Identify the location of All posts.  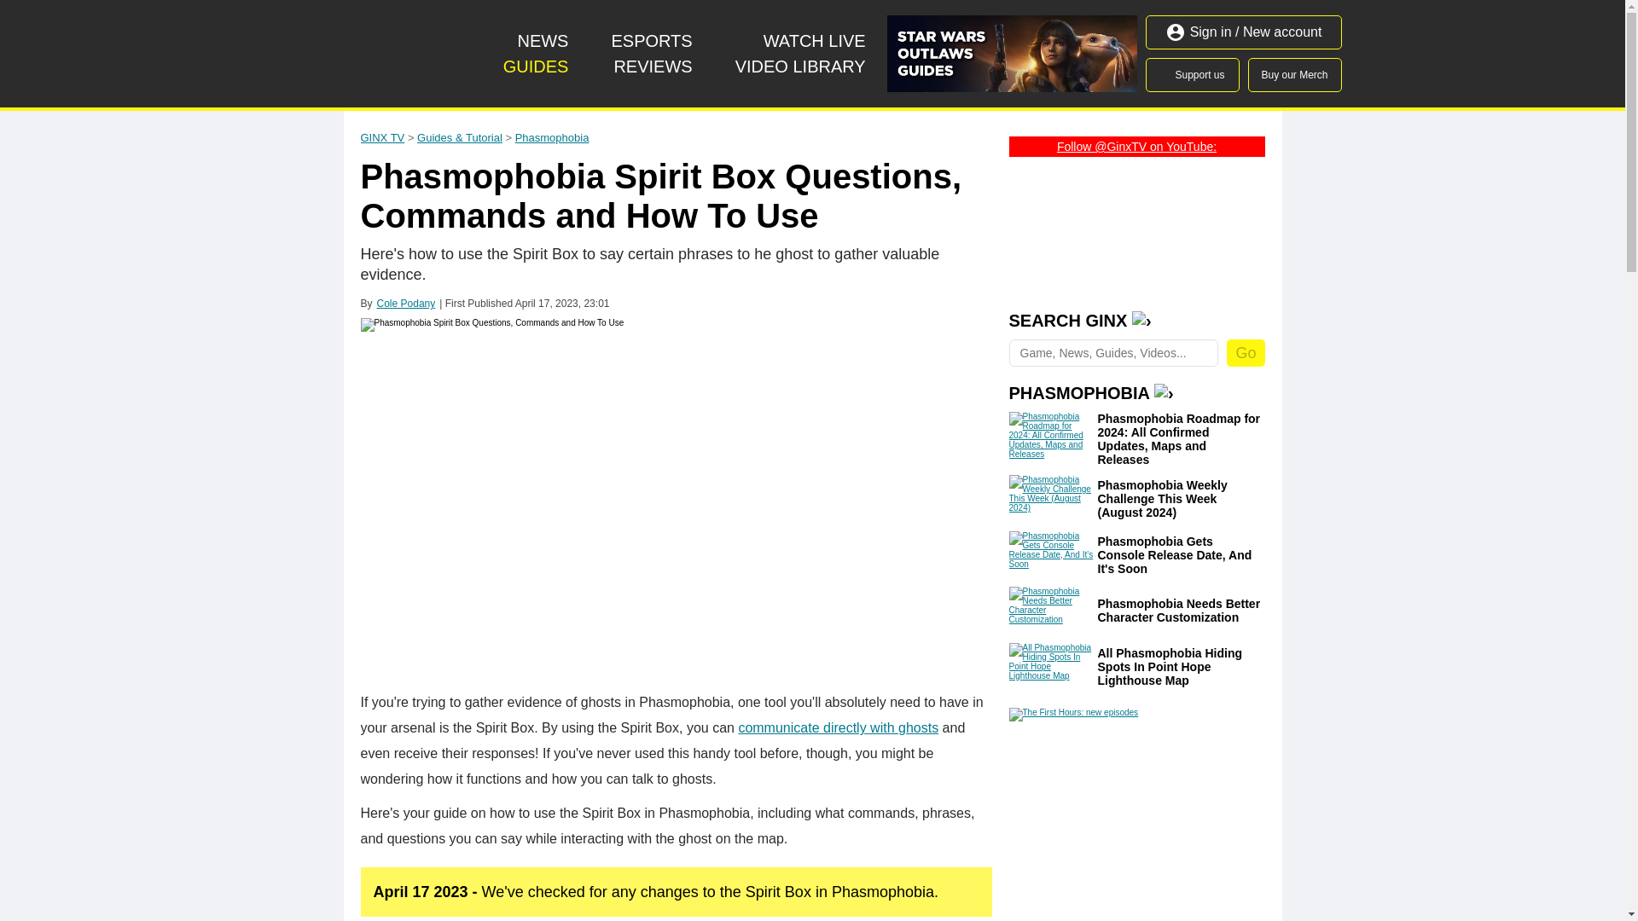
(542, 41).